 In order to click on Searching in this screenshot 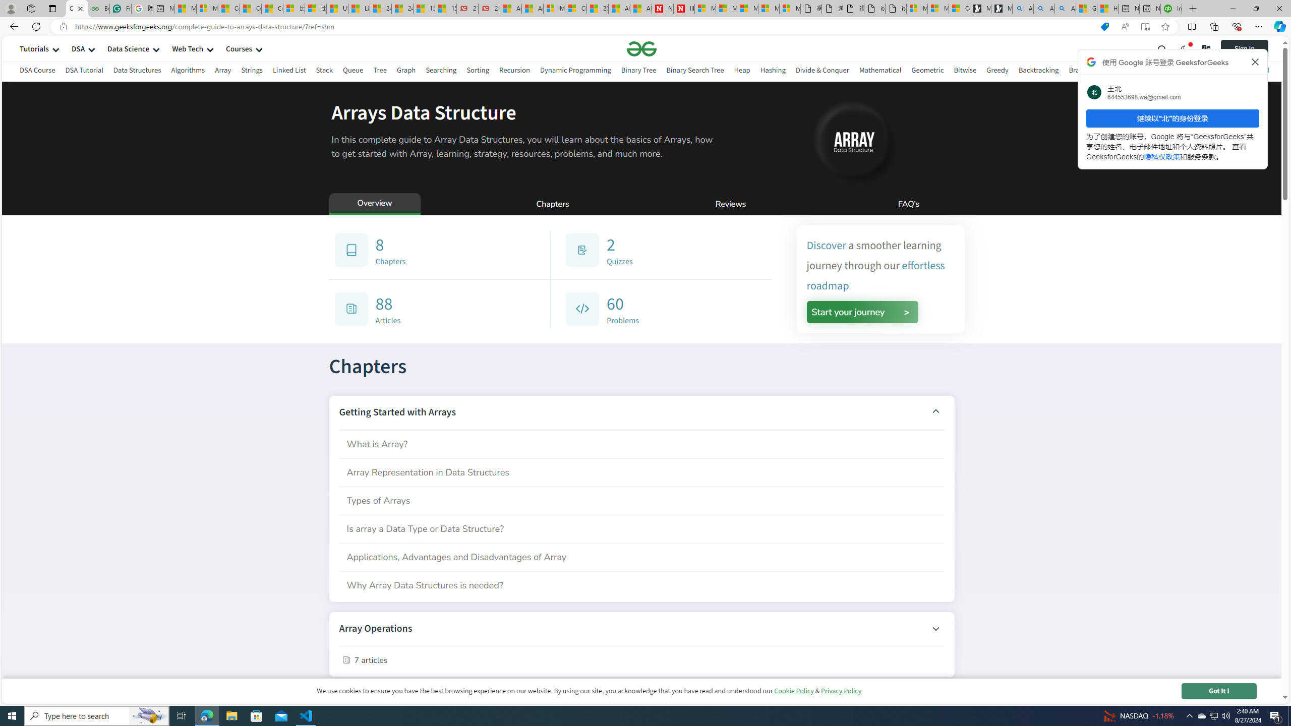, I will do `click(441, 70)`.